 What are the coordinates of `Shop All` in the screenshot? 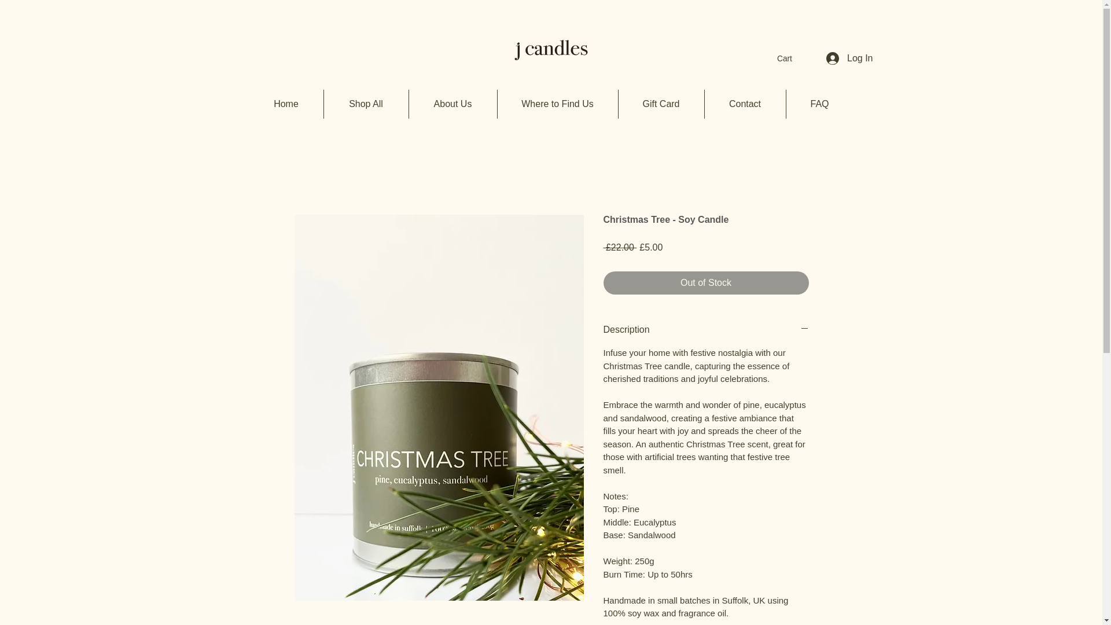 It's located at (366, 104).